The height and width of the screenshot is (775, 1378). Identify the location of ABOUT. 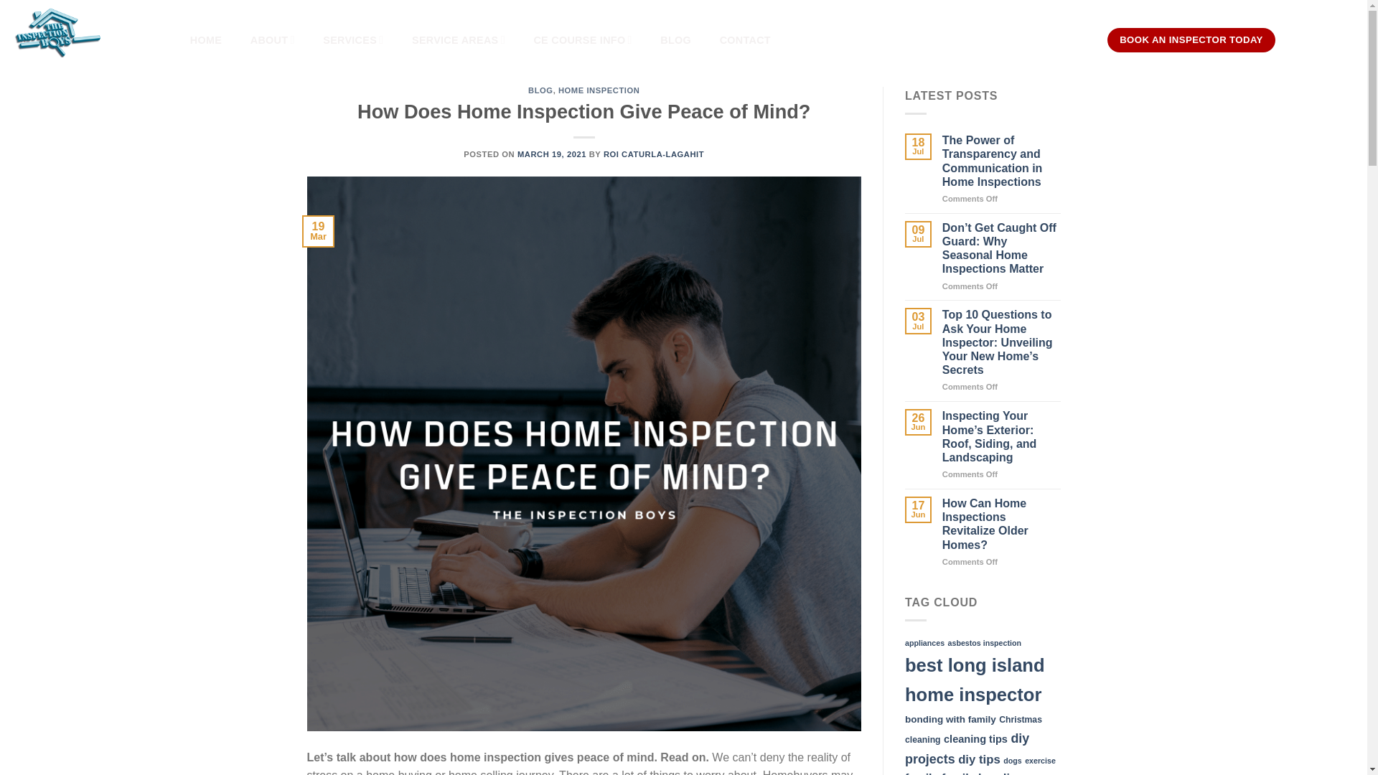
(273, 40).